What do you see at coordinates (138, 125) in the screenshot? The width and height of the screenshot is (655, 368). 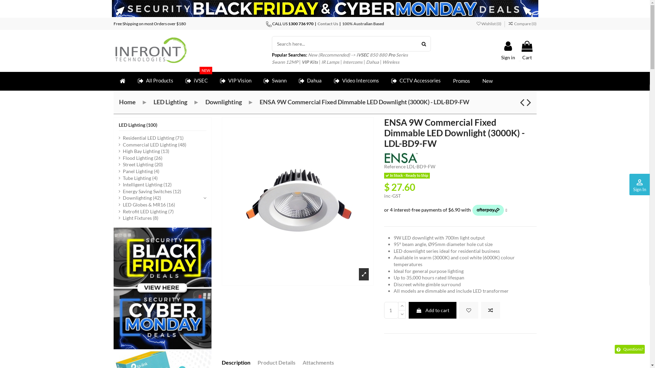 I see `LED Lighting (100)` at bounding box center [138, 125].